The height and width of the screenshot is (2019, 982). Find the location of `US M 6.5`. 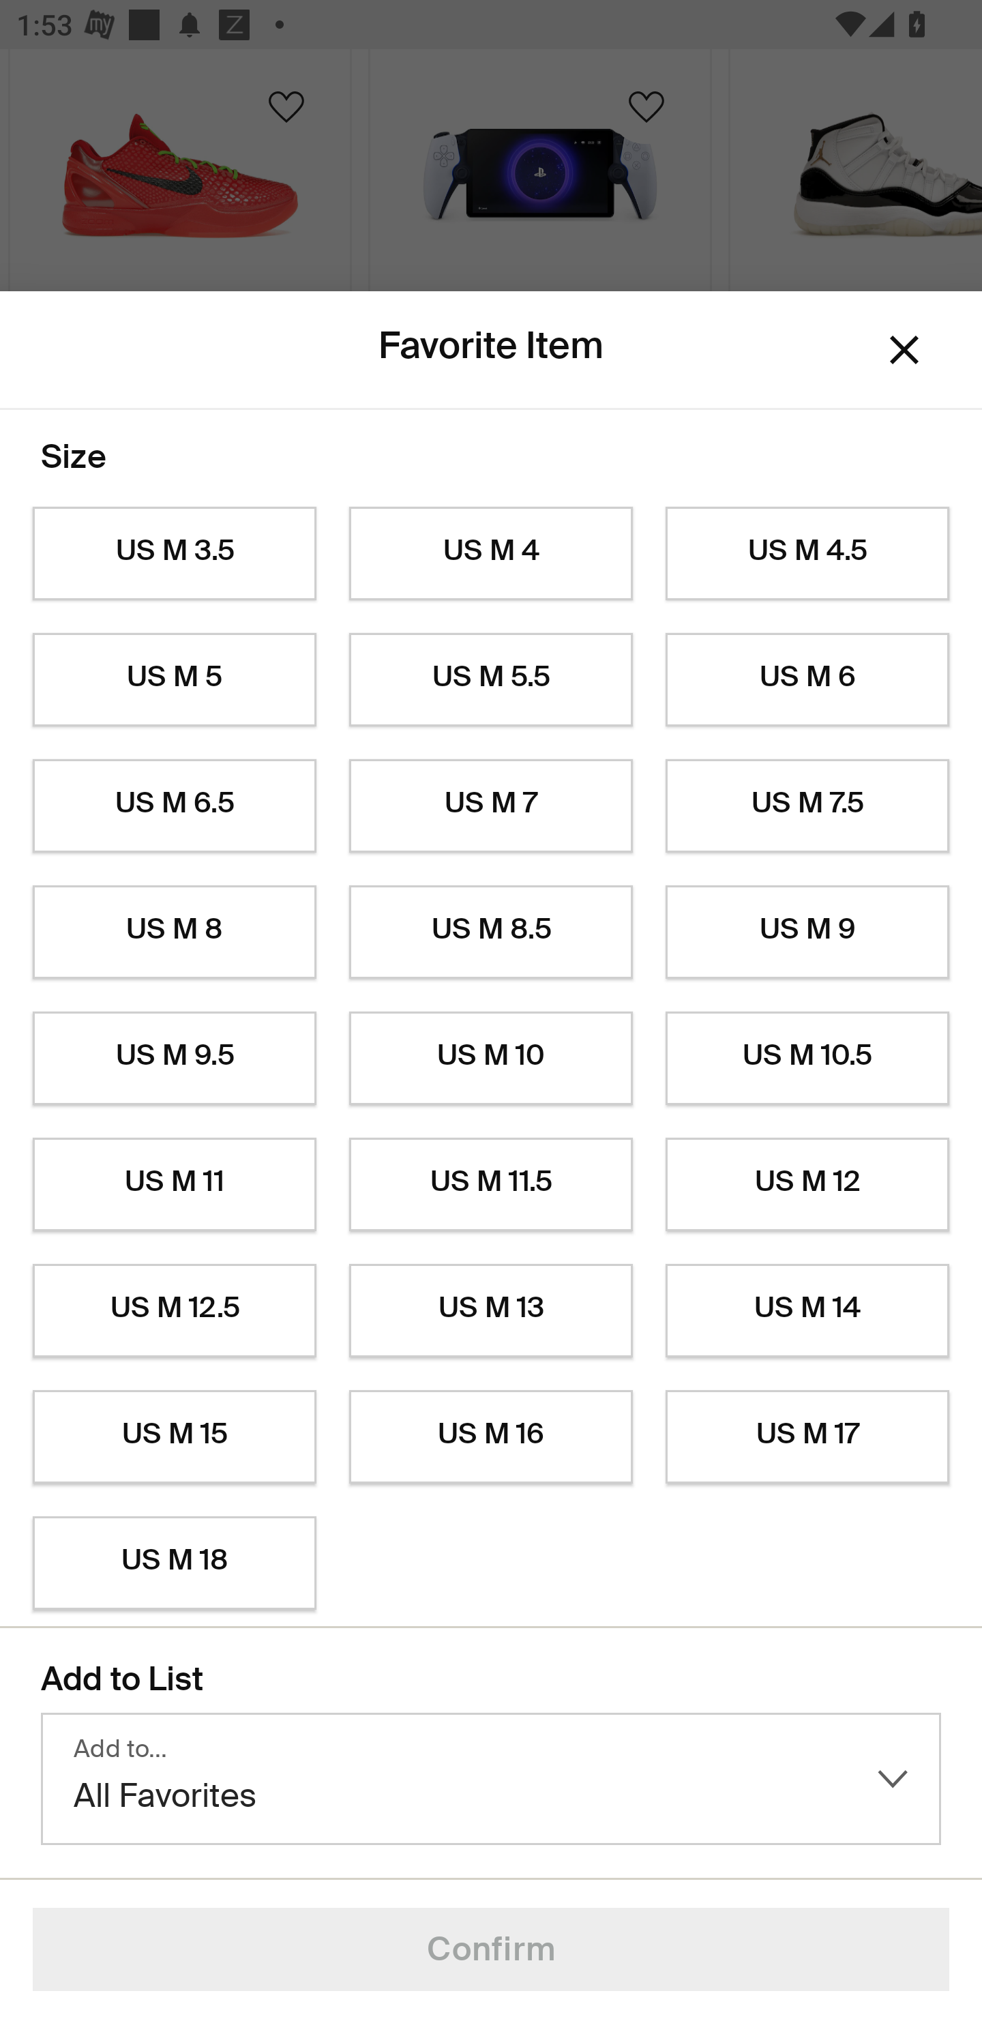

US M 6.5 is located at coordinates (174, 806).